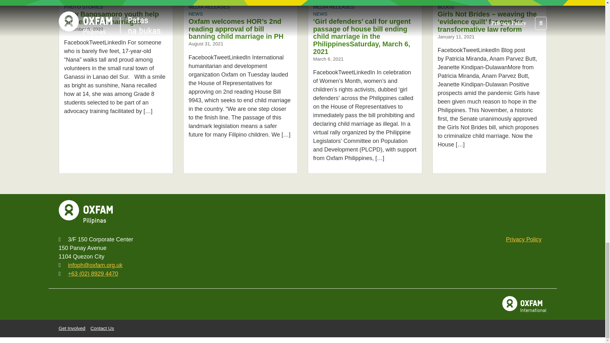 The image size is (610, 343). What do you see at coordinates (196, 13) in the screenshot?
I see `NEWS` at bounding box center [196, 13].